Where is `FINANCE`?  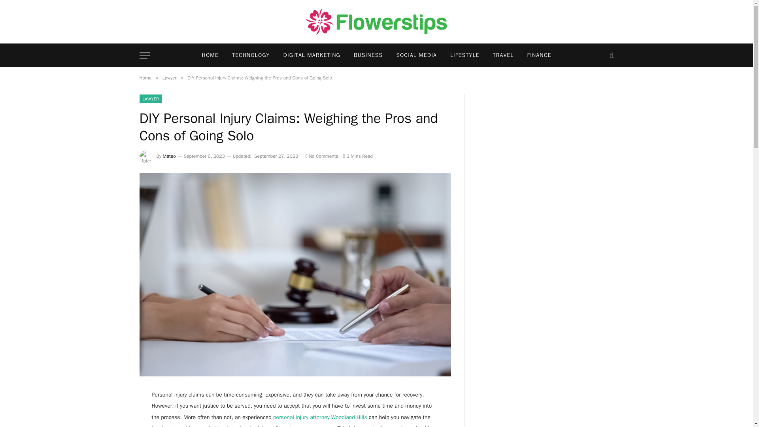
FINANCE is located at coordinates (539, 55).